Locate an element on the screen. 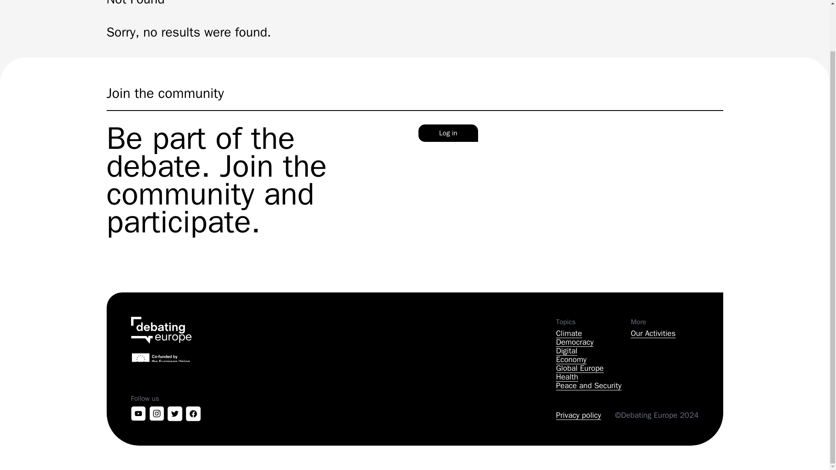 This screenshot has width=836, height=470. Economy is located at coordinates (590, 359).